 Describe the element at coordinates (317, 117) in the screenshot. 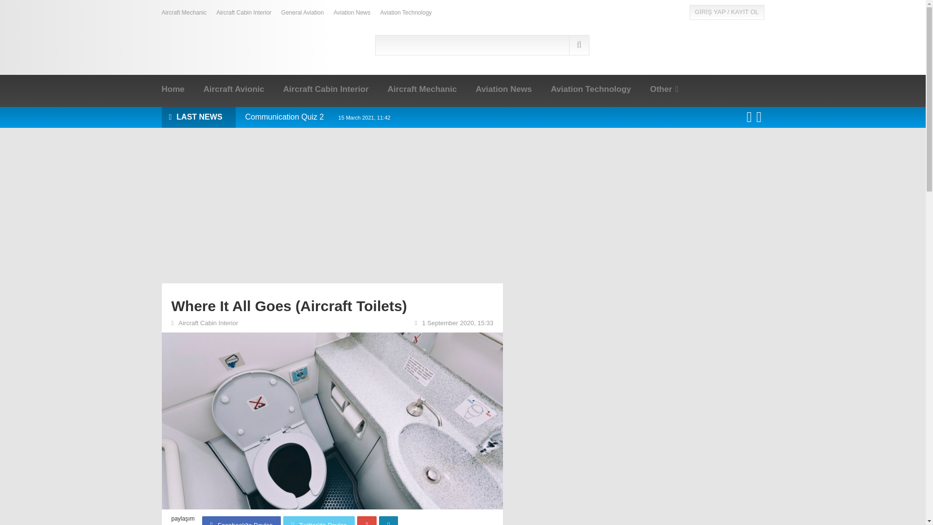

I see `Communication Quiz 215 March 2021, 11:42` at that location.